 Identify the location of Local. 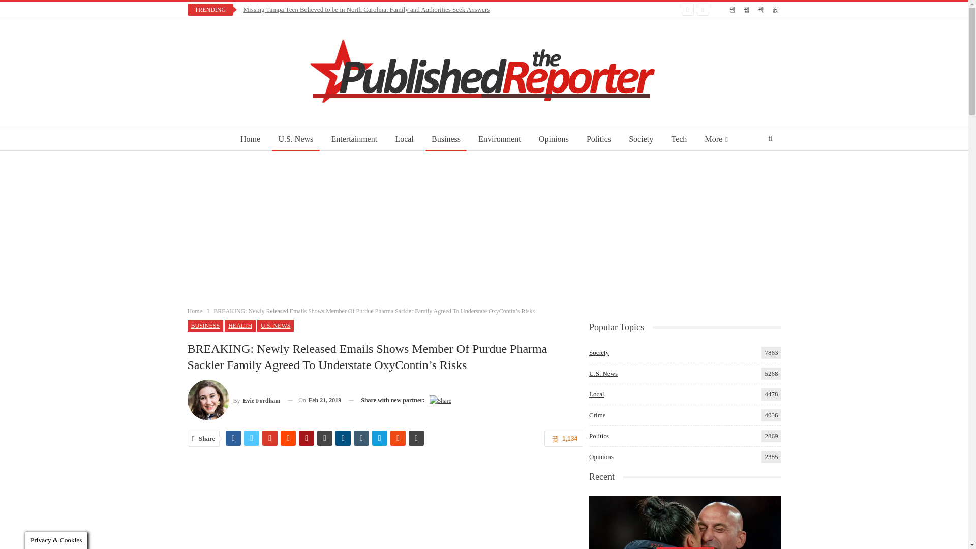
(404, 139).